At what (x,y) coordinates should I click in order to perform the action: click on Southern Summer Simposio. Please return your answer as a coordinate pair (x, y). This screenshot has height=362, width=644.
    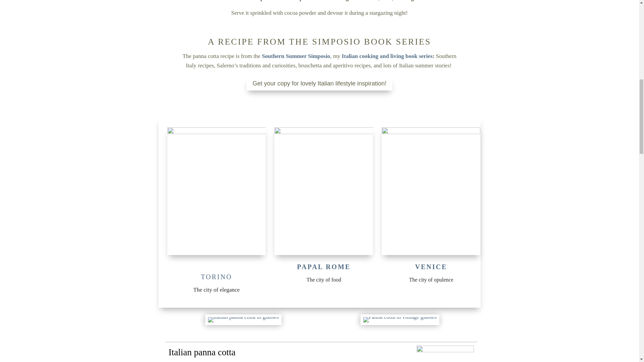
    Looking at the image, I should click on (296, 56).